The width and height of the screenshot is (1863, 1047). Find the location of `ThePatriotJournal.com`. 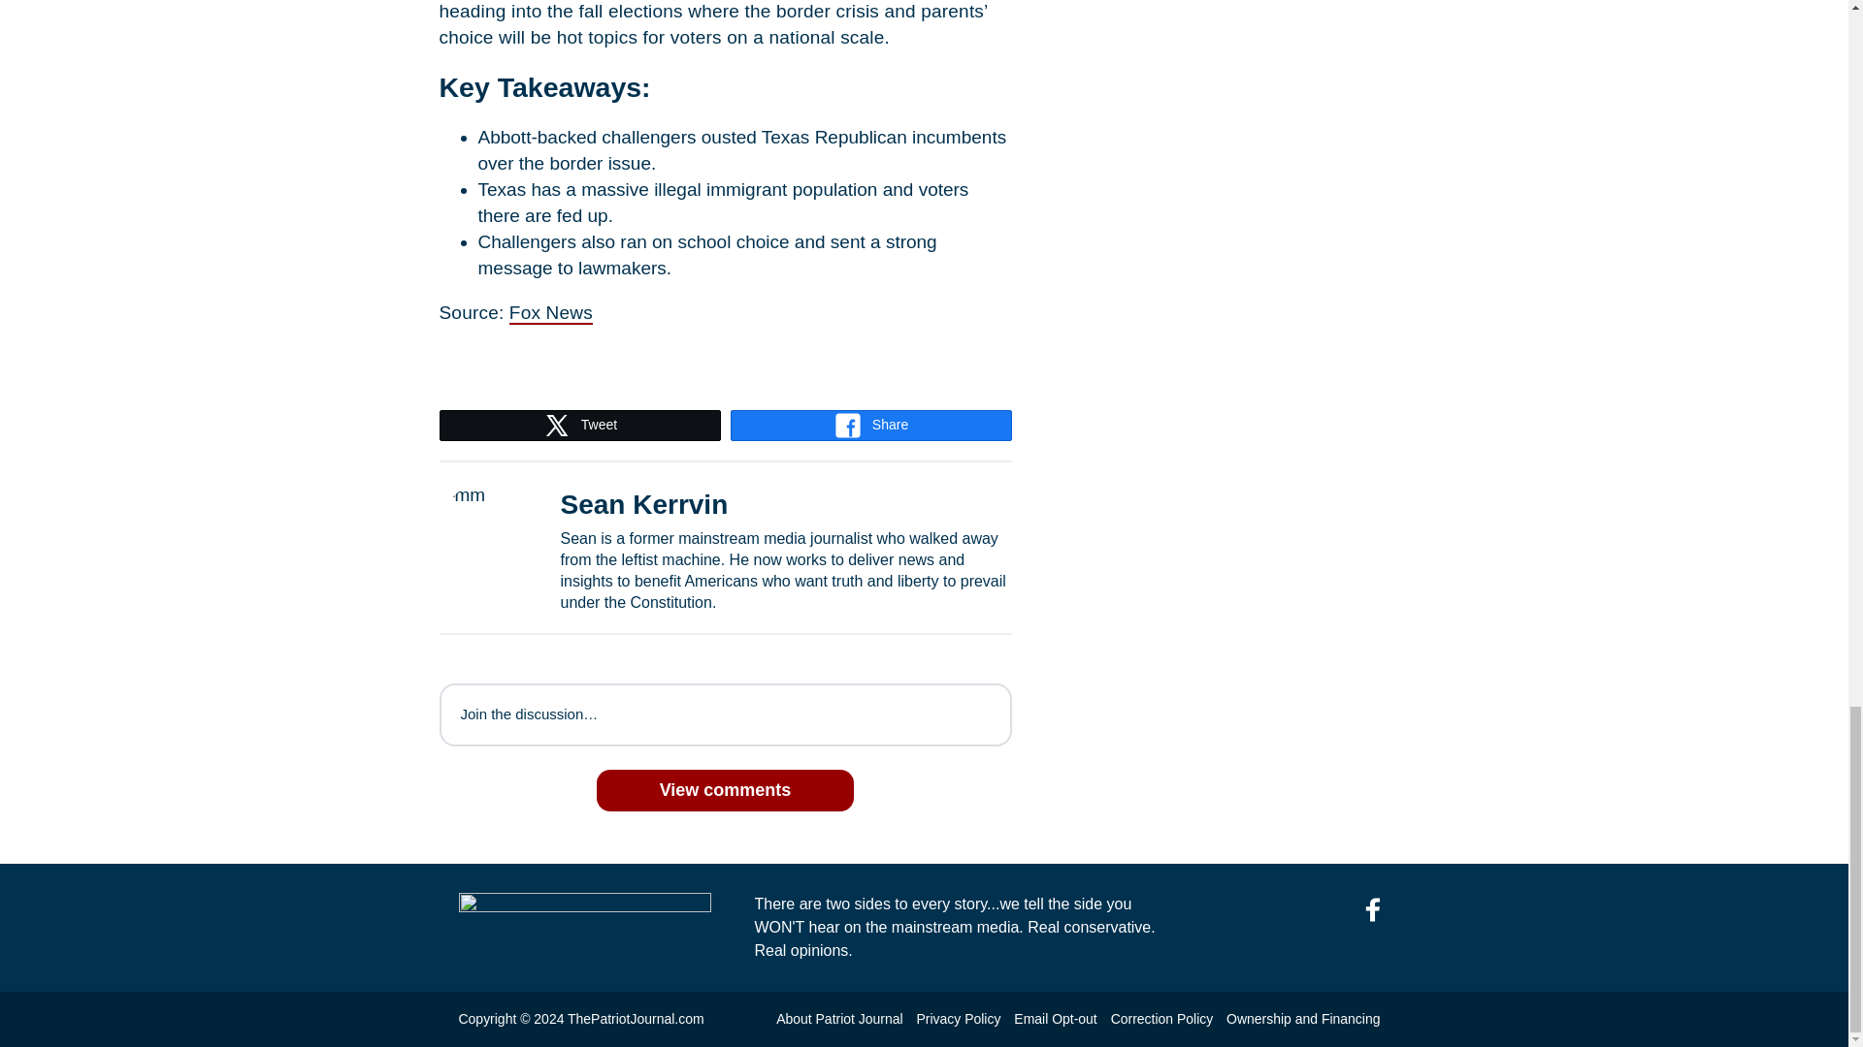

ThePatriotJournal.com is located at coordinates (636, 1019).